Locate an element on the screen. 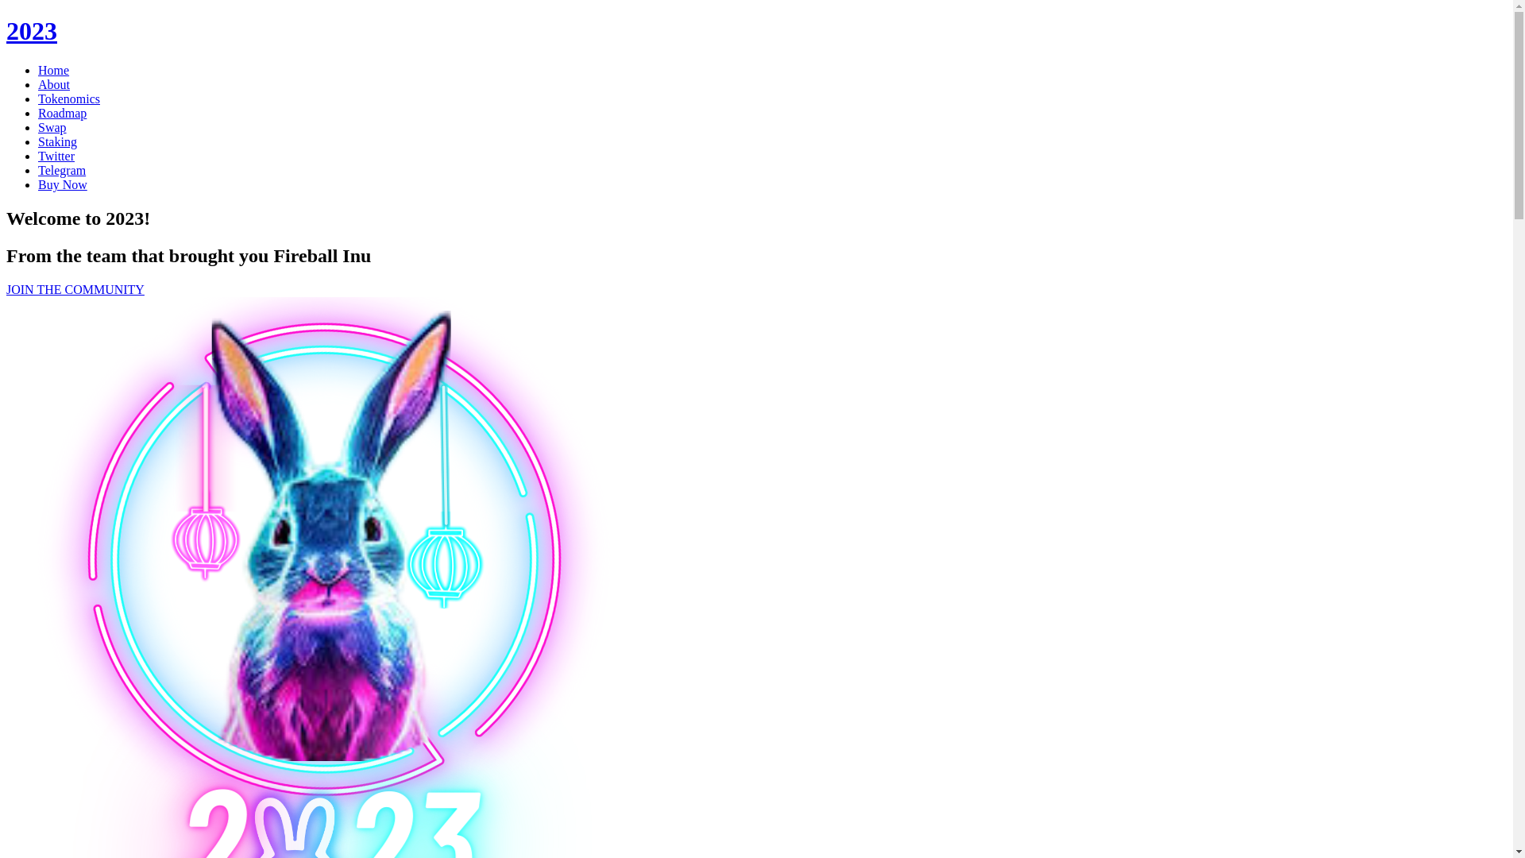 This screenshot has height=858, width=1525. Tokenomics is located at coordinates (69, 99).